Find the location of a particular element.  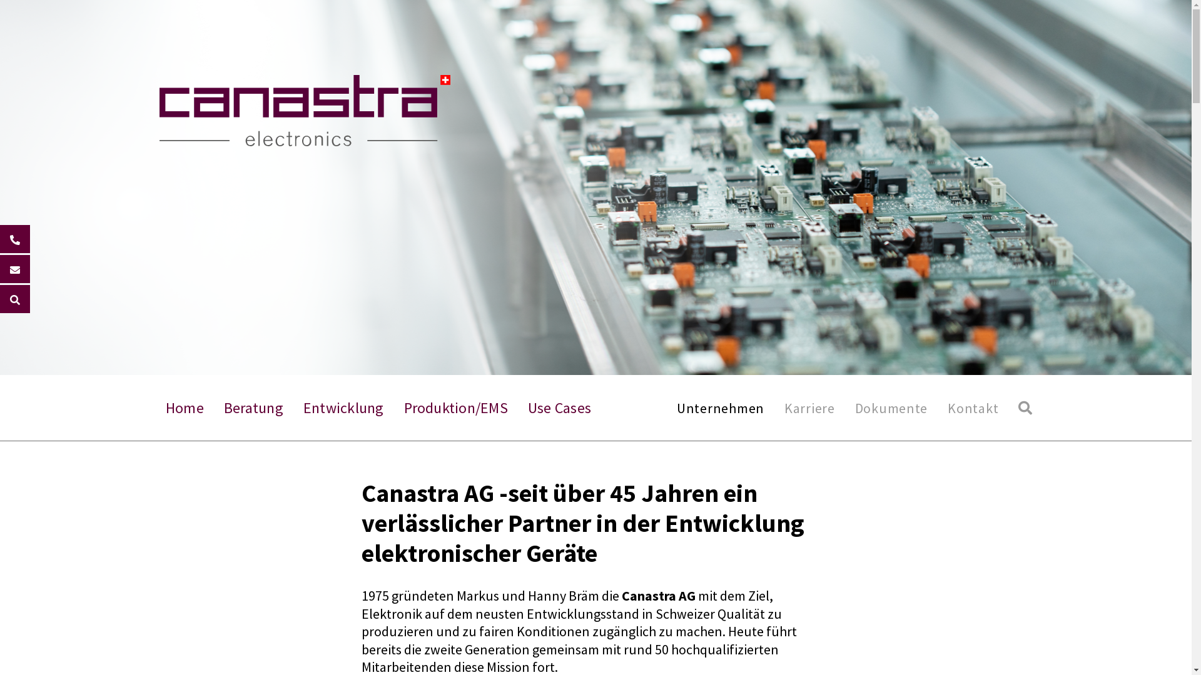

Home is located at coordinates (185, 407).